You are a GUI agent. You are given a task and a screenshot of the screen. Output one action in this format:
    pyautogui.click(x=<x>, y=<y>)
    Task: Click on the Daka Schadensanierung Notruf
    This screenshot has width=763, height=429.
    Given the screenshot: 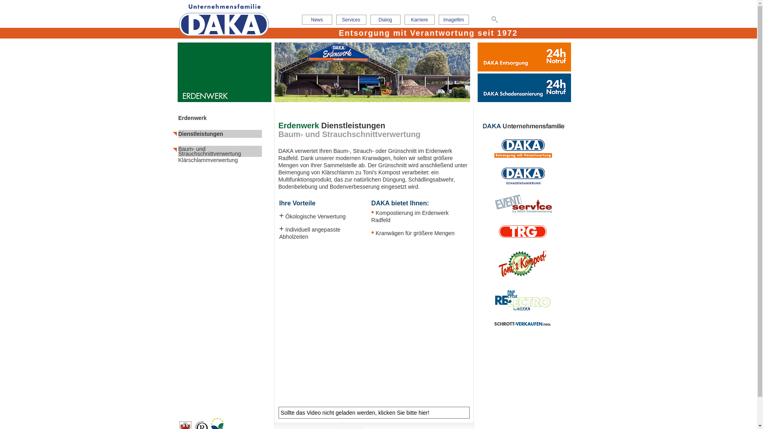 What is the action you would take?
    pyautogui.click(x=525, y=88)
    